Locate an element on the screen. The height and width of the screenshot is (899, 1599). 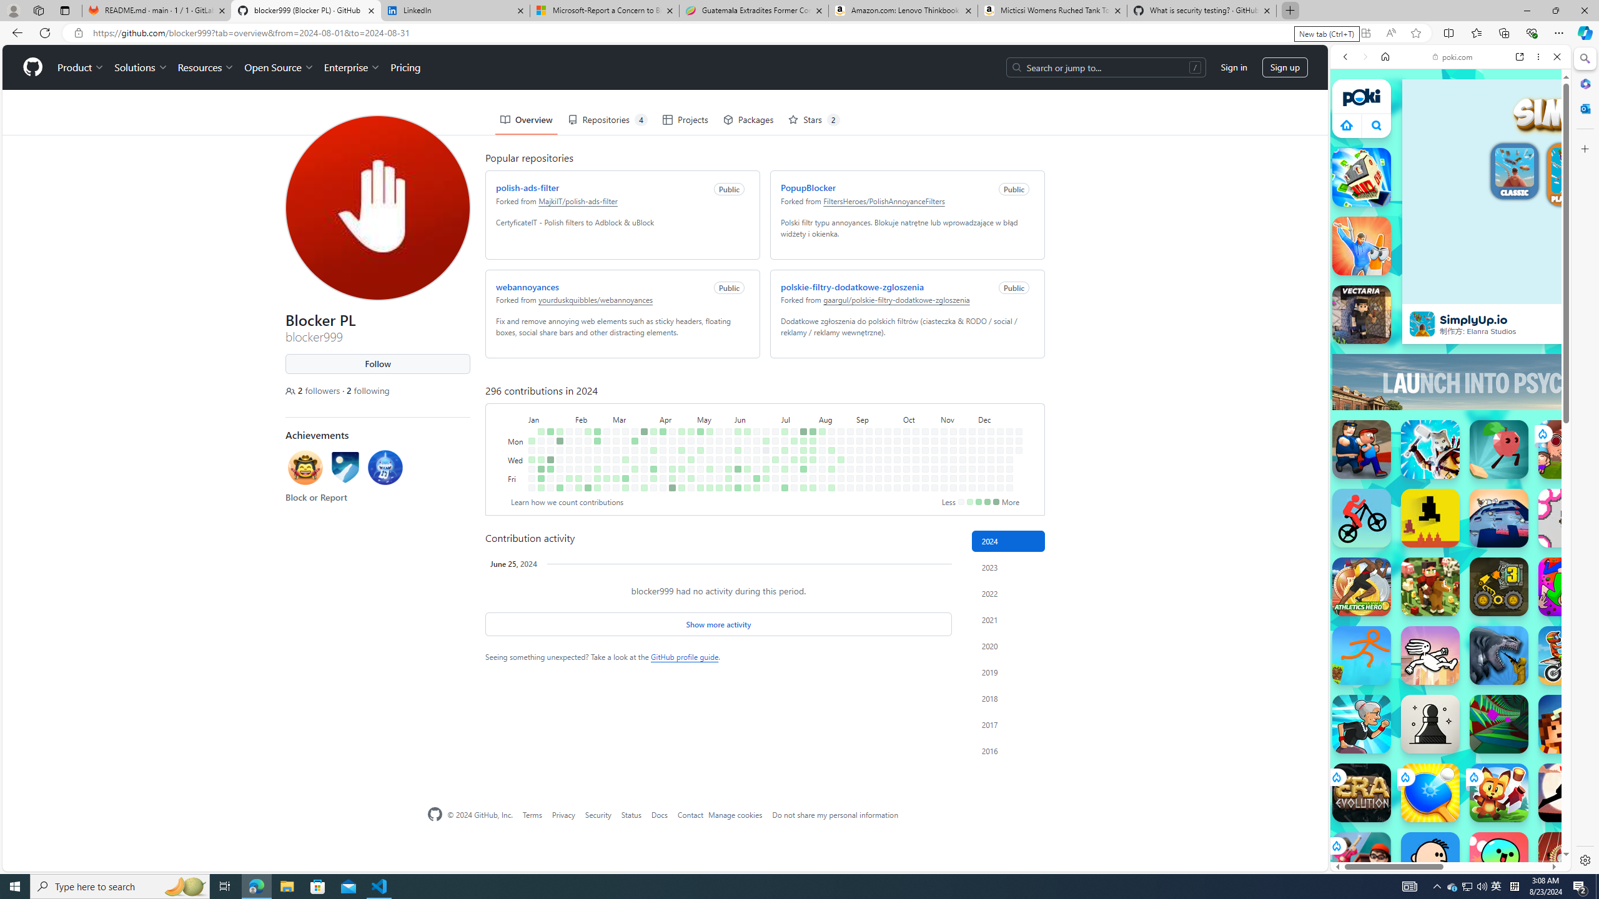
No contributions on October 30th. is located at coordinates (934, 459).